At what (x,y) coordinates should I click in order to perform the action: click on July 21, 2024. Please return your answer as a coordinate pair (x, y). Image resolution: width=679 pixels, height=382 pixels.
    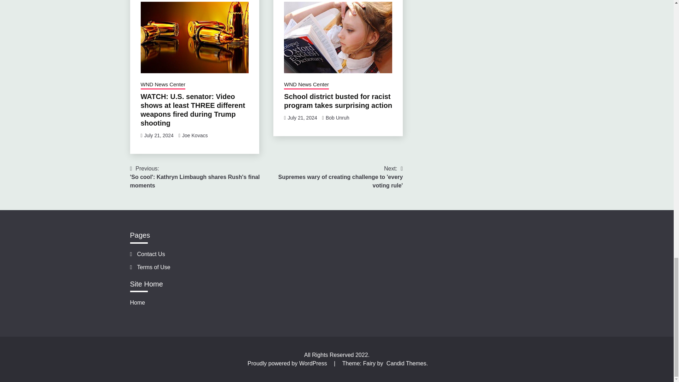
    Looking at the image, I should click on (302, 118).